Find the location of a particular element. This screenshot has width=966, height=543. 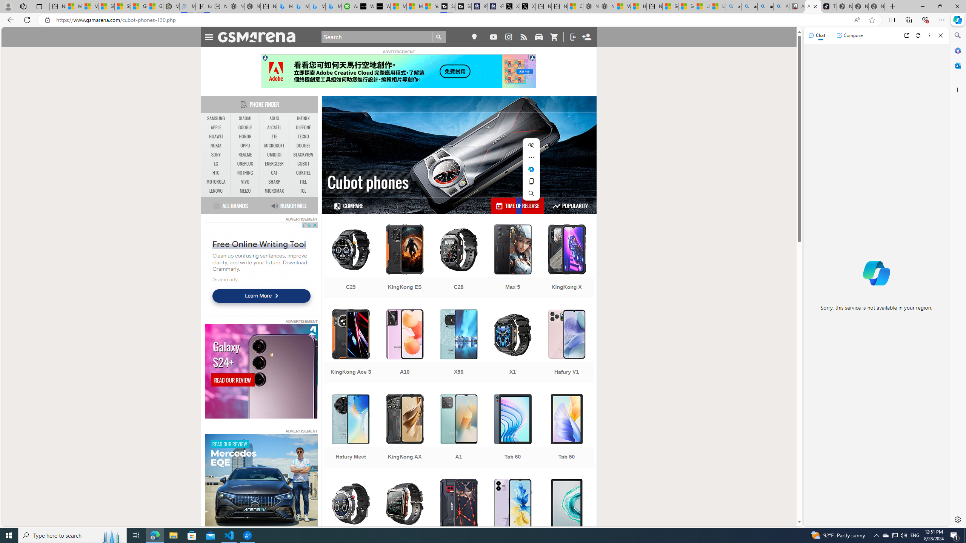

OUKITEL is located at coordinates (303, 173).